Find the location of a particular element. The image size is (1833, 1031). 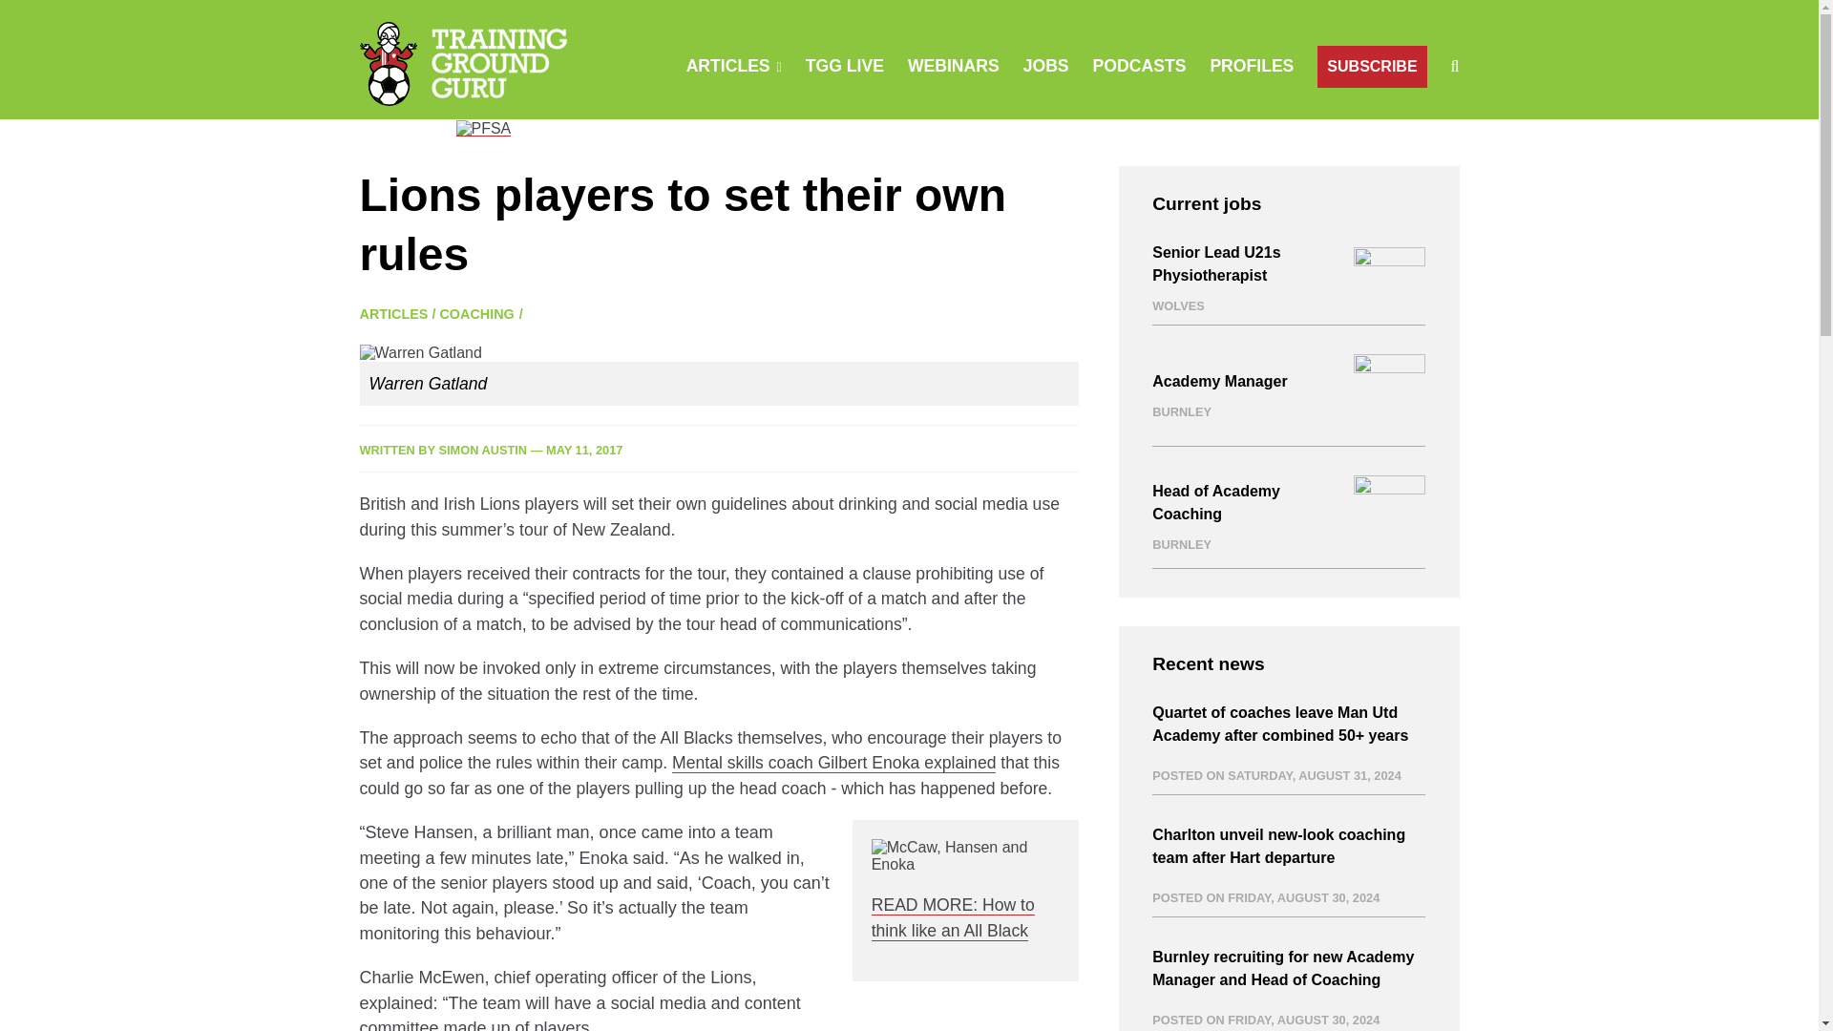

PROFILES is located at coordinates (1252, 65).